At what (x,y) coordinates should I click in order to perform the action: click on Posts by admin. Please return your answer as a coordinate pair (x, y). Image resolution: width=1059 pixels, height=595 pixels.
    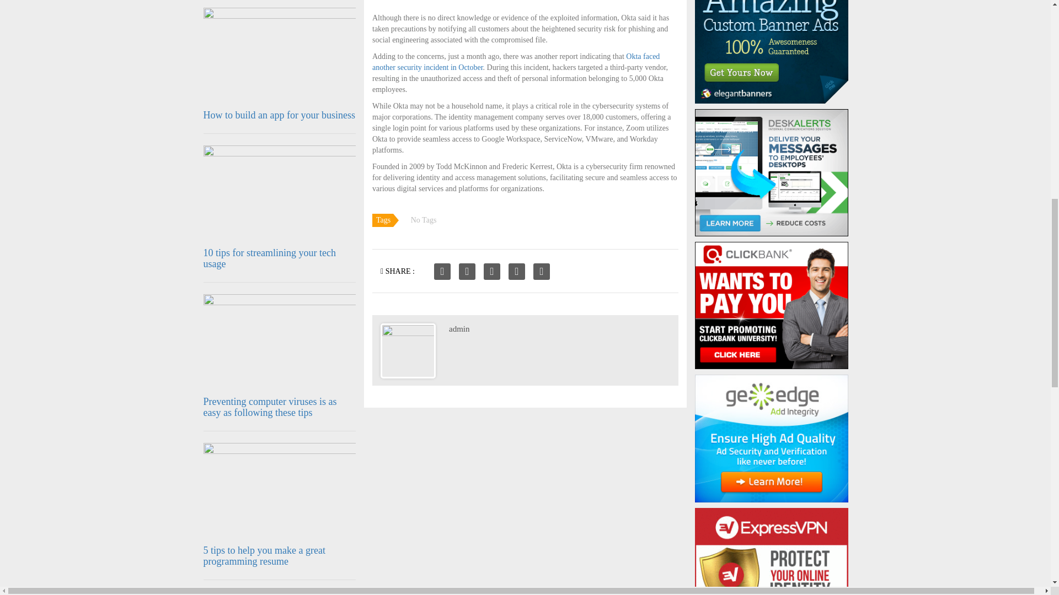
    Looking at the image, I should click on (459, 328).